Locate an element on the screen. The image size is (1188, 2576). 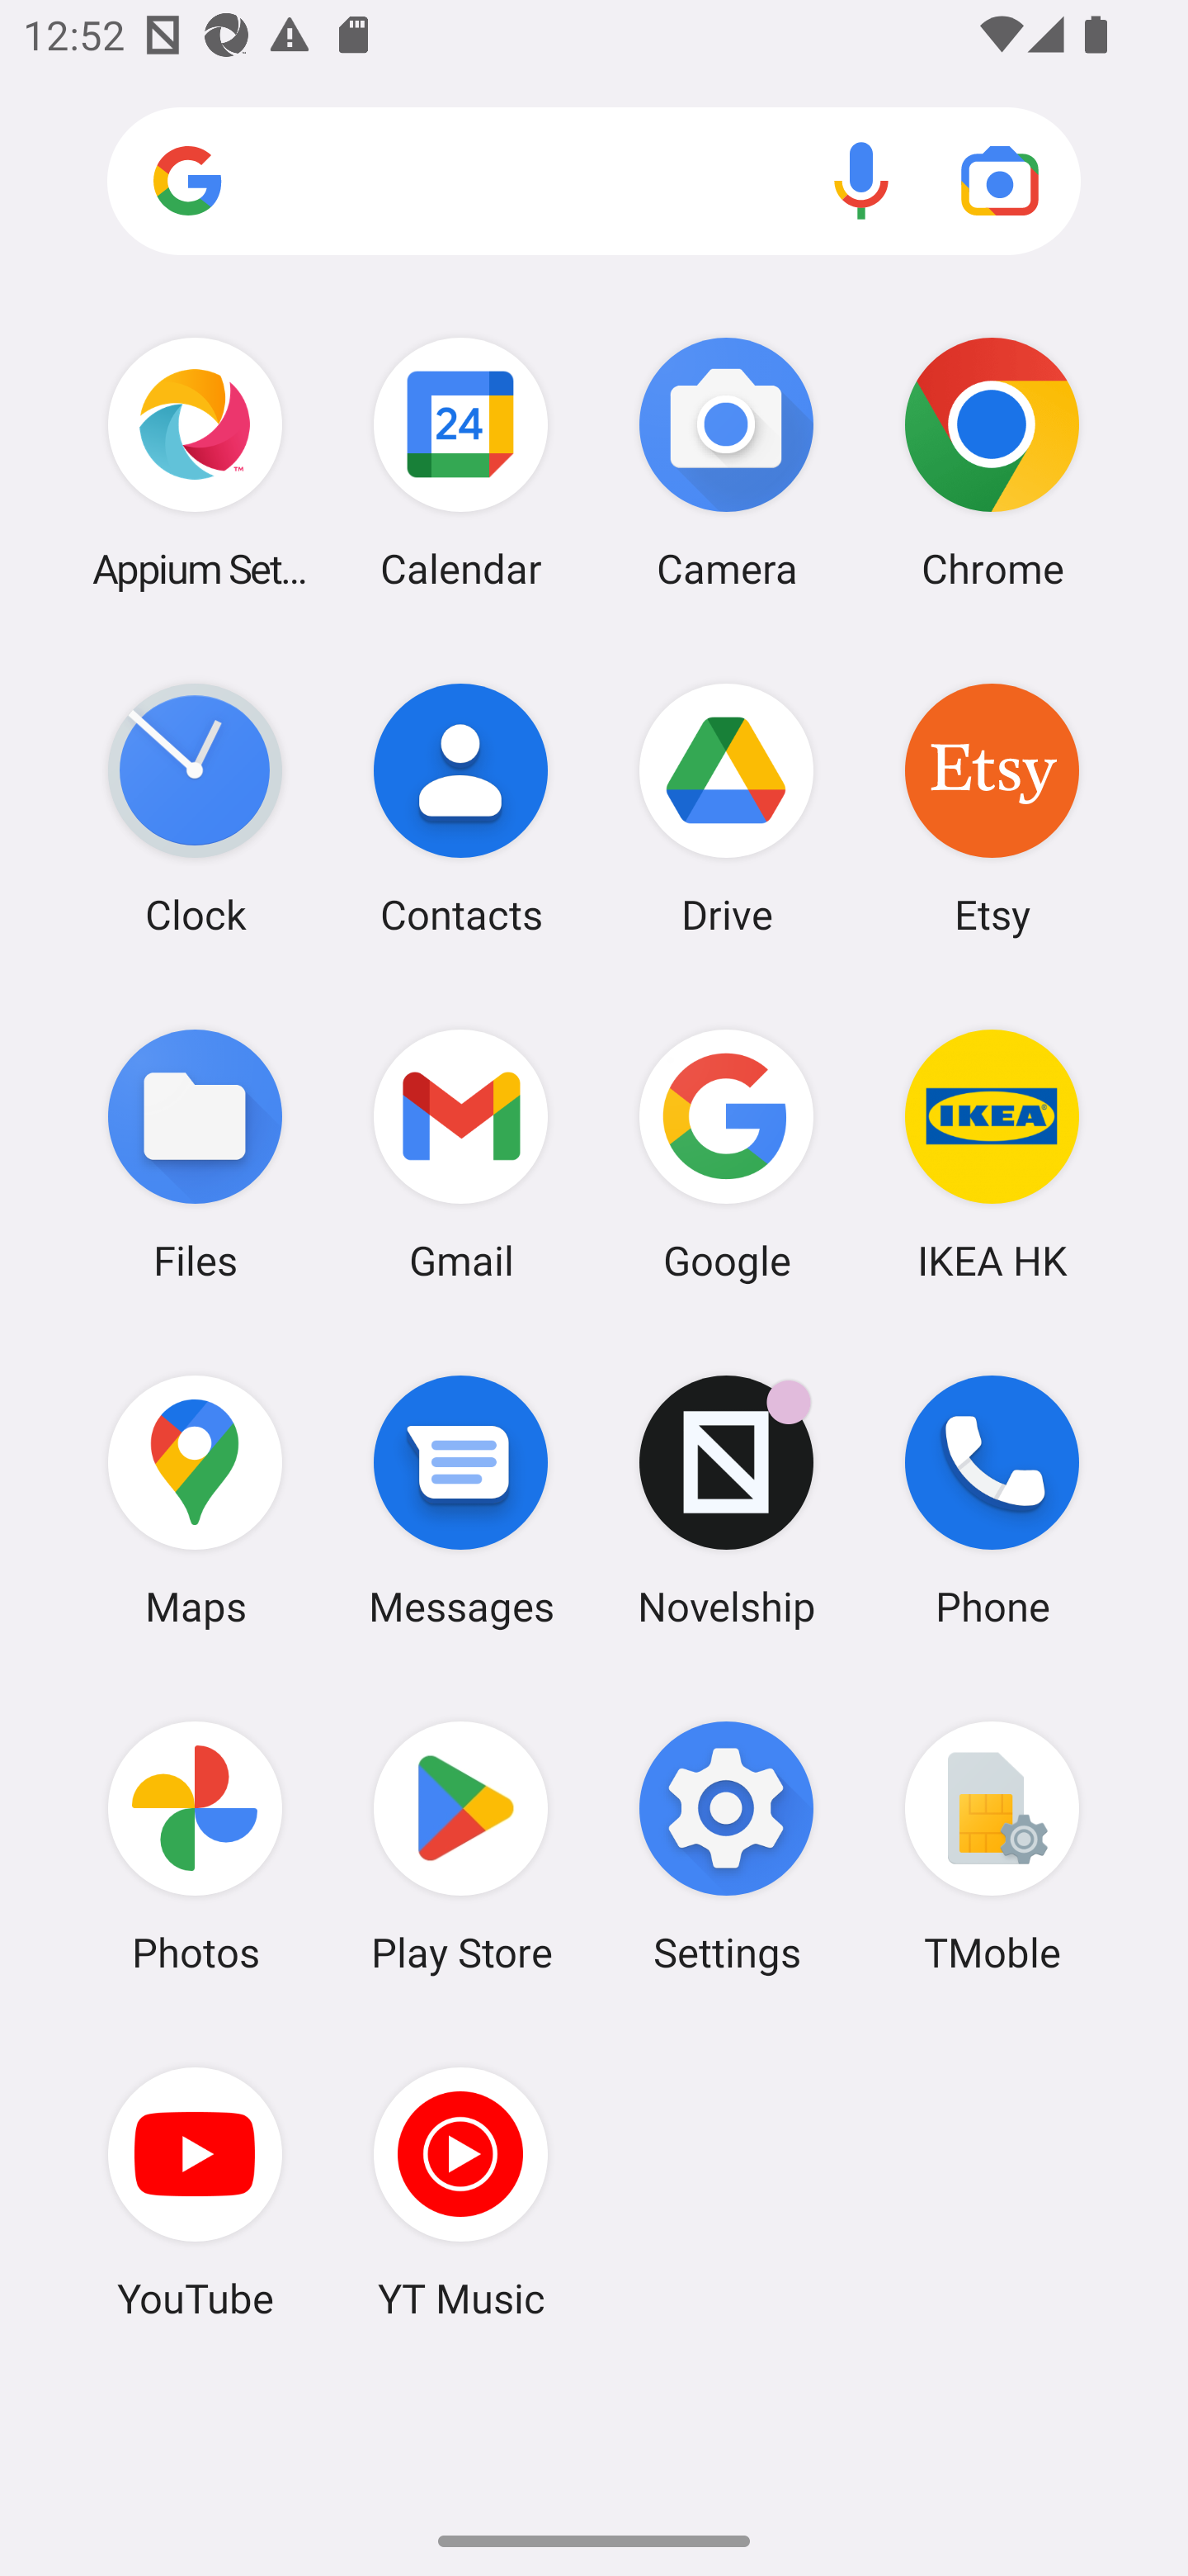
Files is located at coordinates (195, 1153).